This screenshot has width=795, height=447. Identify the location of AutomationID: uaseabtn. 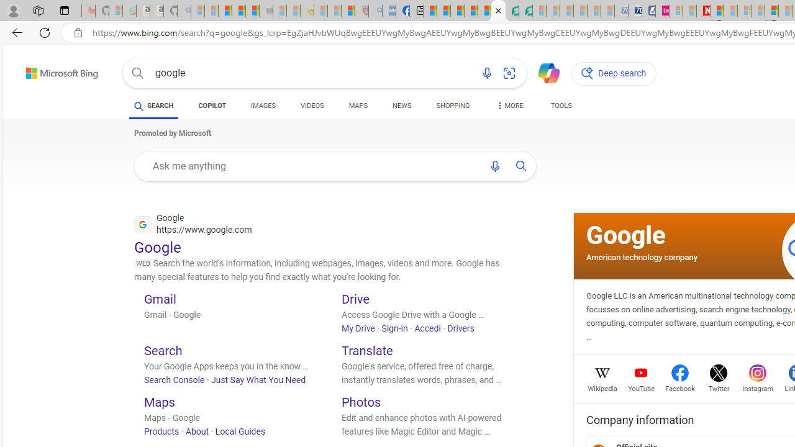
(521, 166).